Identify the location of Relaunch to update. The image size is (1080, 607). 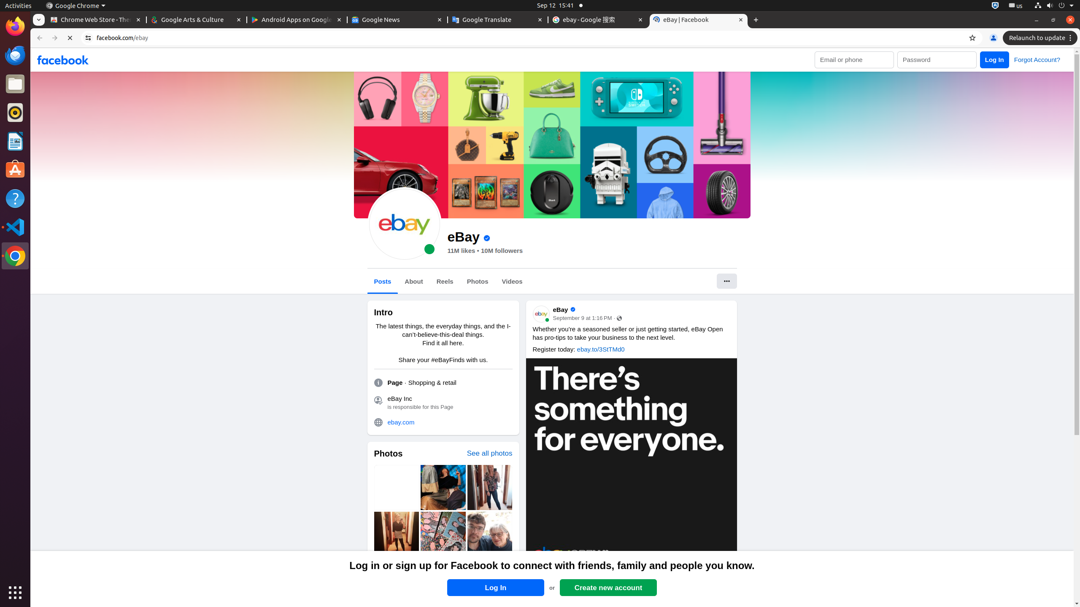
(1041, 38).